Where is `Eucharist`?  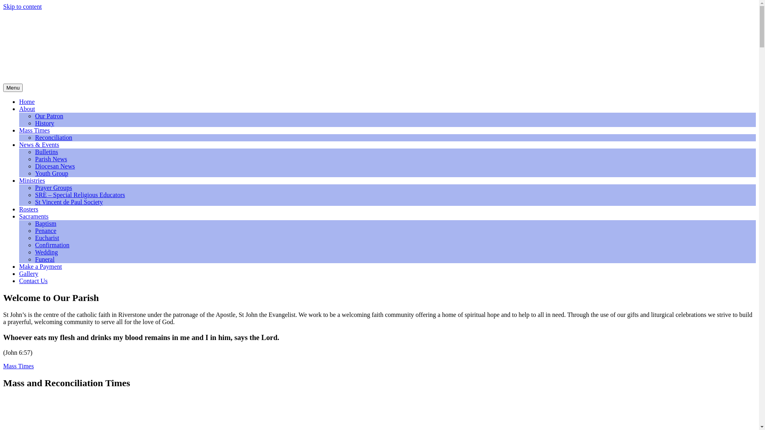
Eucharist is located at coordinates (47, 238).